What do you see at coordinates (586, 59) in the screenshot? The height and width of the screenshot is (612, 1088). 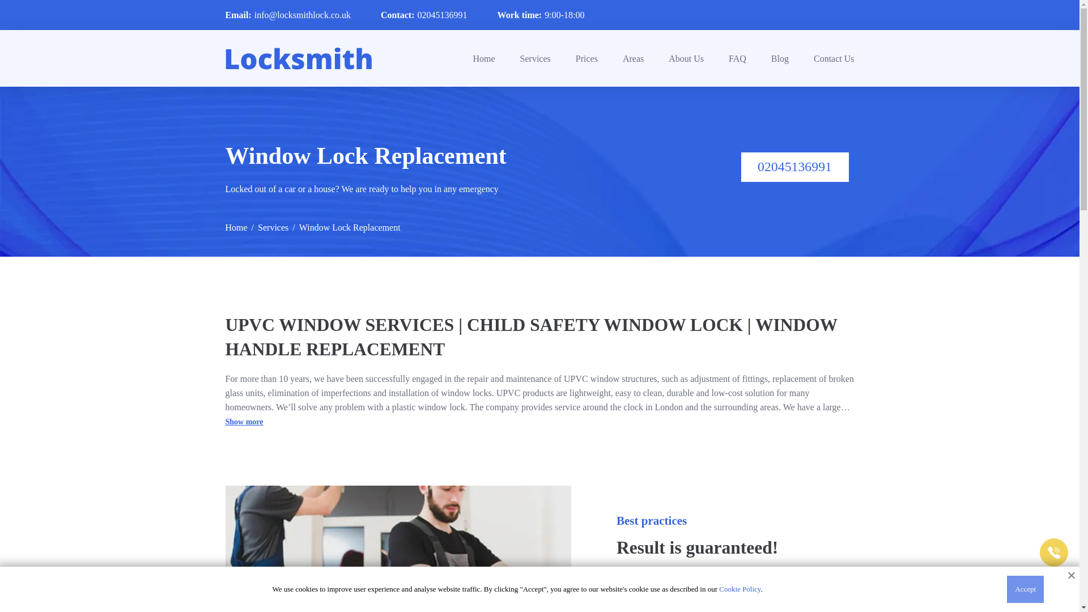 I see `Prices` at bounding box center [586, 59].